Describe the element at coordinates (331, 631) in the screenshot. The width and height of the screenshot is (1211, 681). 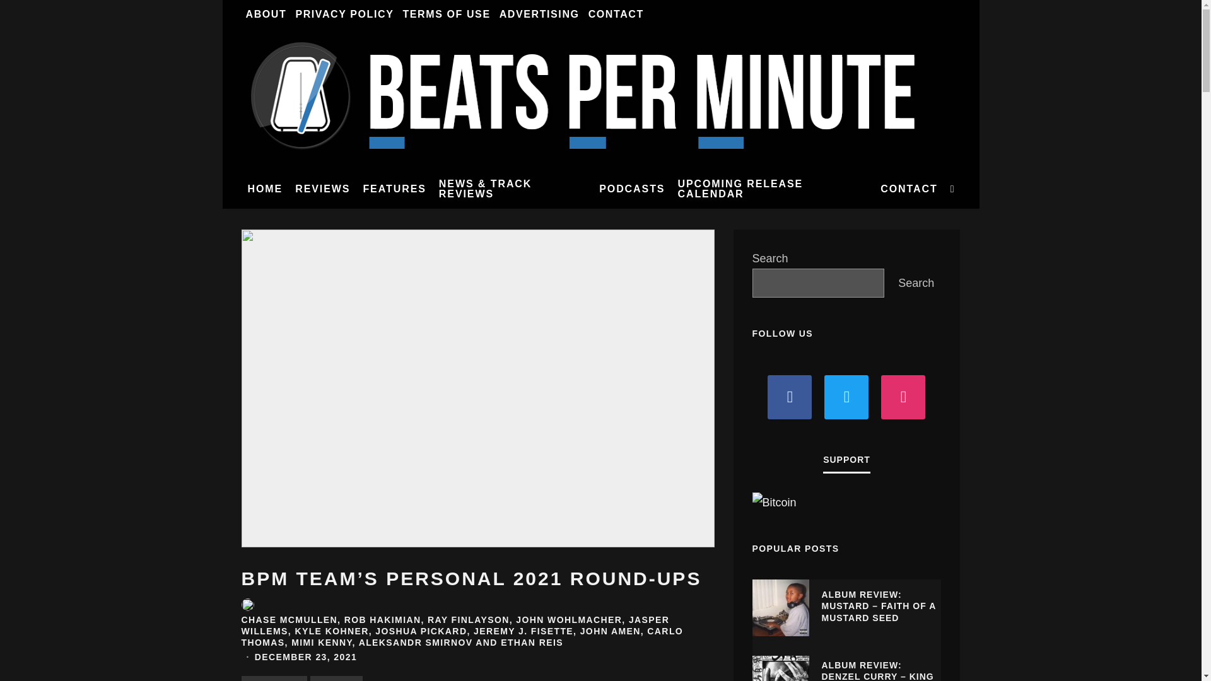
I see `View all posts by Kyle Kohner` at that location.